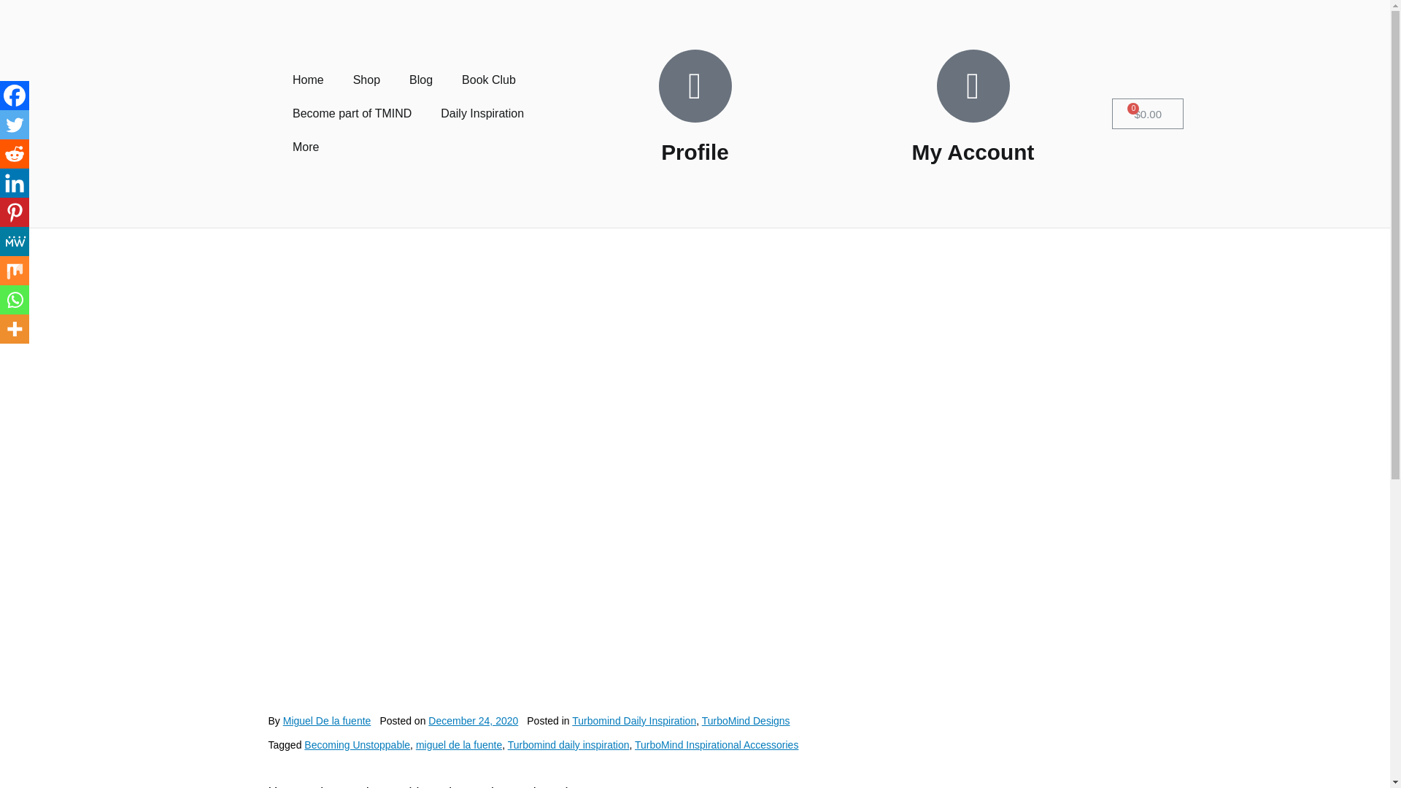 The width and height of the screenshot is (1401, 788). I want to click on More, so click(305, 147).